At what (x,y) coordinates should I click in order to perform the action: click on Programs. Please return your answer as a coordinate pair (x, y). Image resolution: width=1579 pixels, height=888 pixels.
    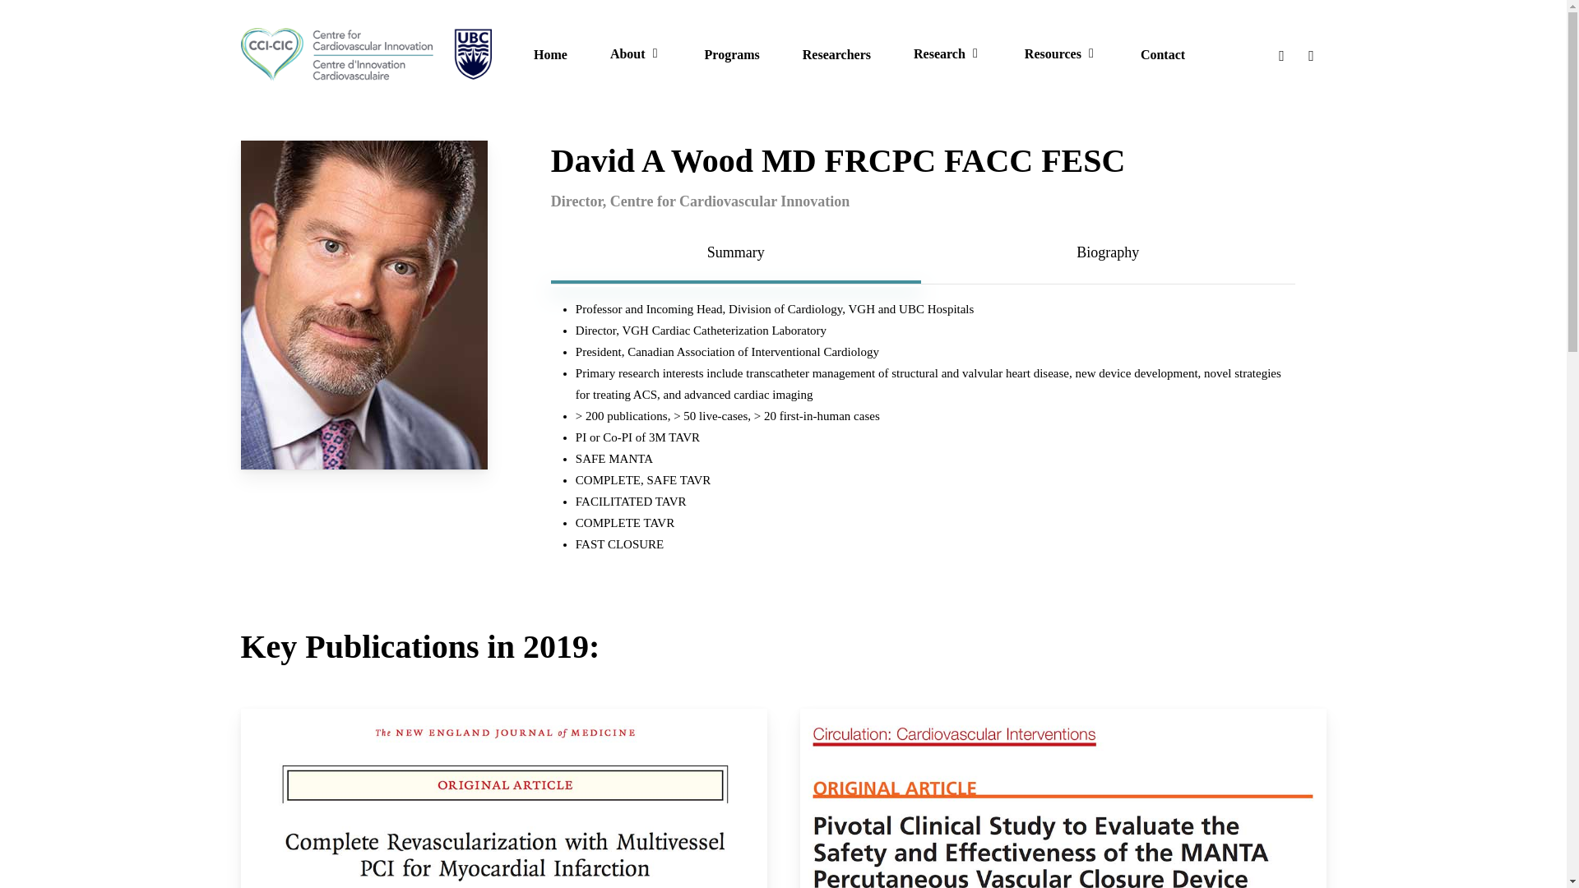
    Looking at the image, I should click on (732, 54).